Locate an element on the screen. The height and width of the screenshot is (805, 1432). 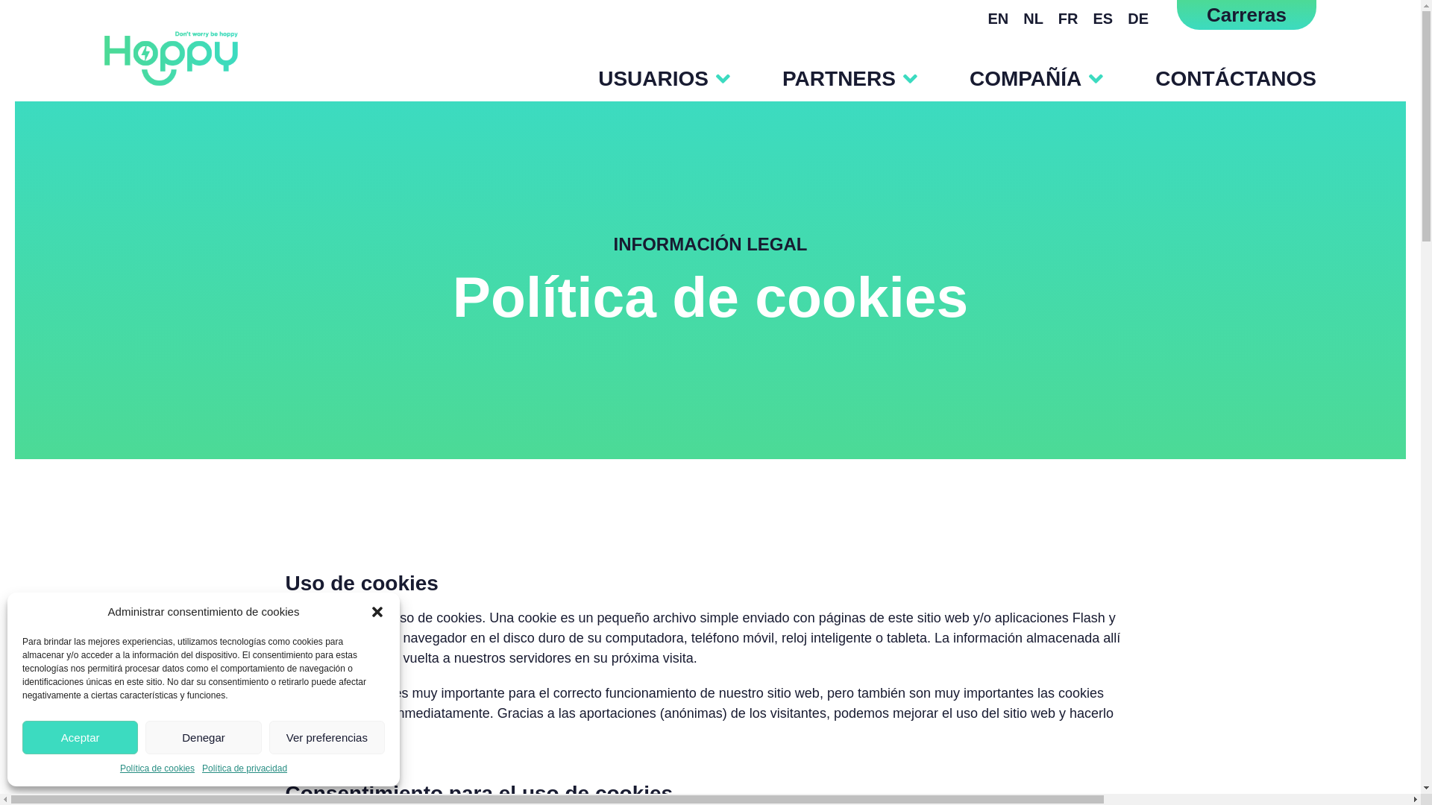
ES is located at coordinates (1104, 18).